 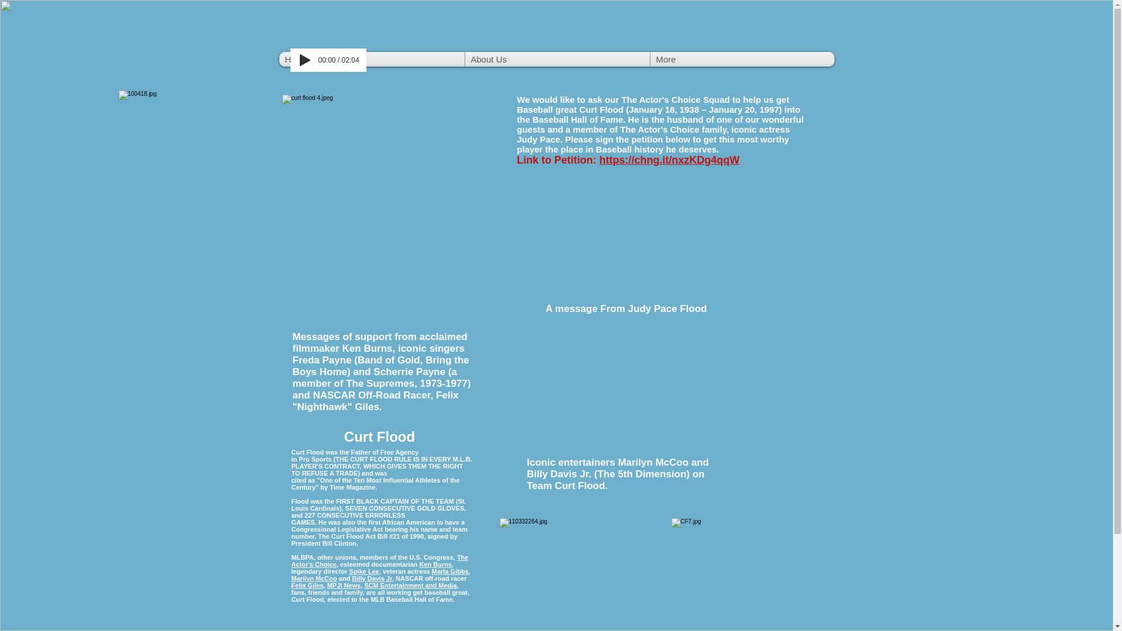 What do you see at coordinates (379, 561) in the screenshot?
I see `The Actor's Choice` at bounding box center [379, 561].